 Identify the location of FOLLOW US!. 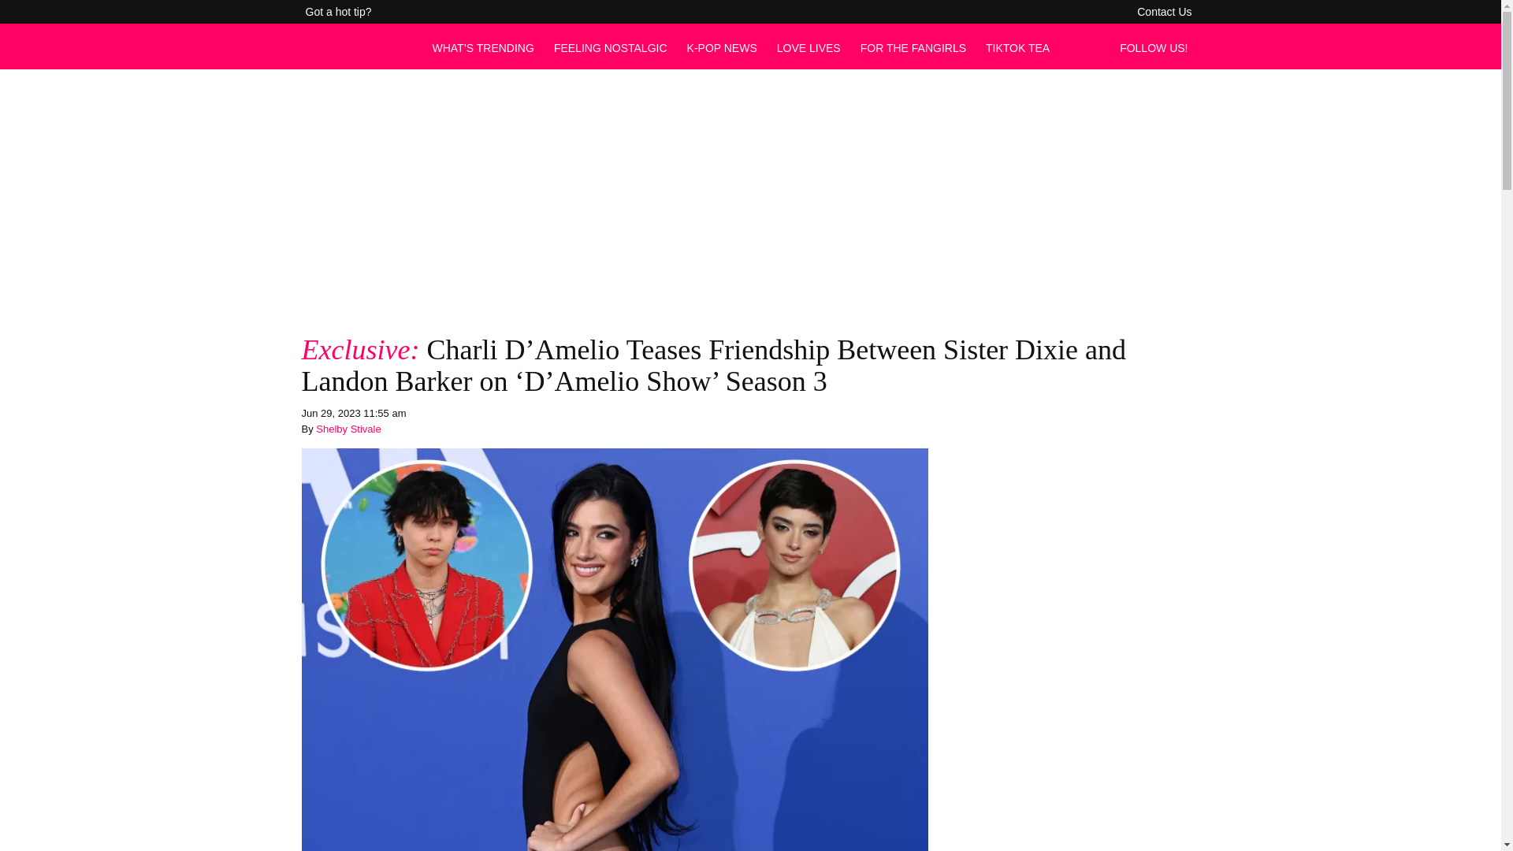
(1158, 47).